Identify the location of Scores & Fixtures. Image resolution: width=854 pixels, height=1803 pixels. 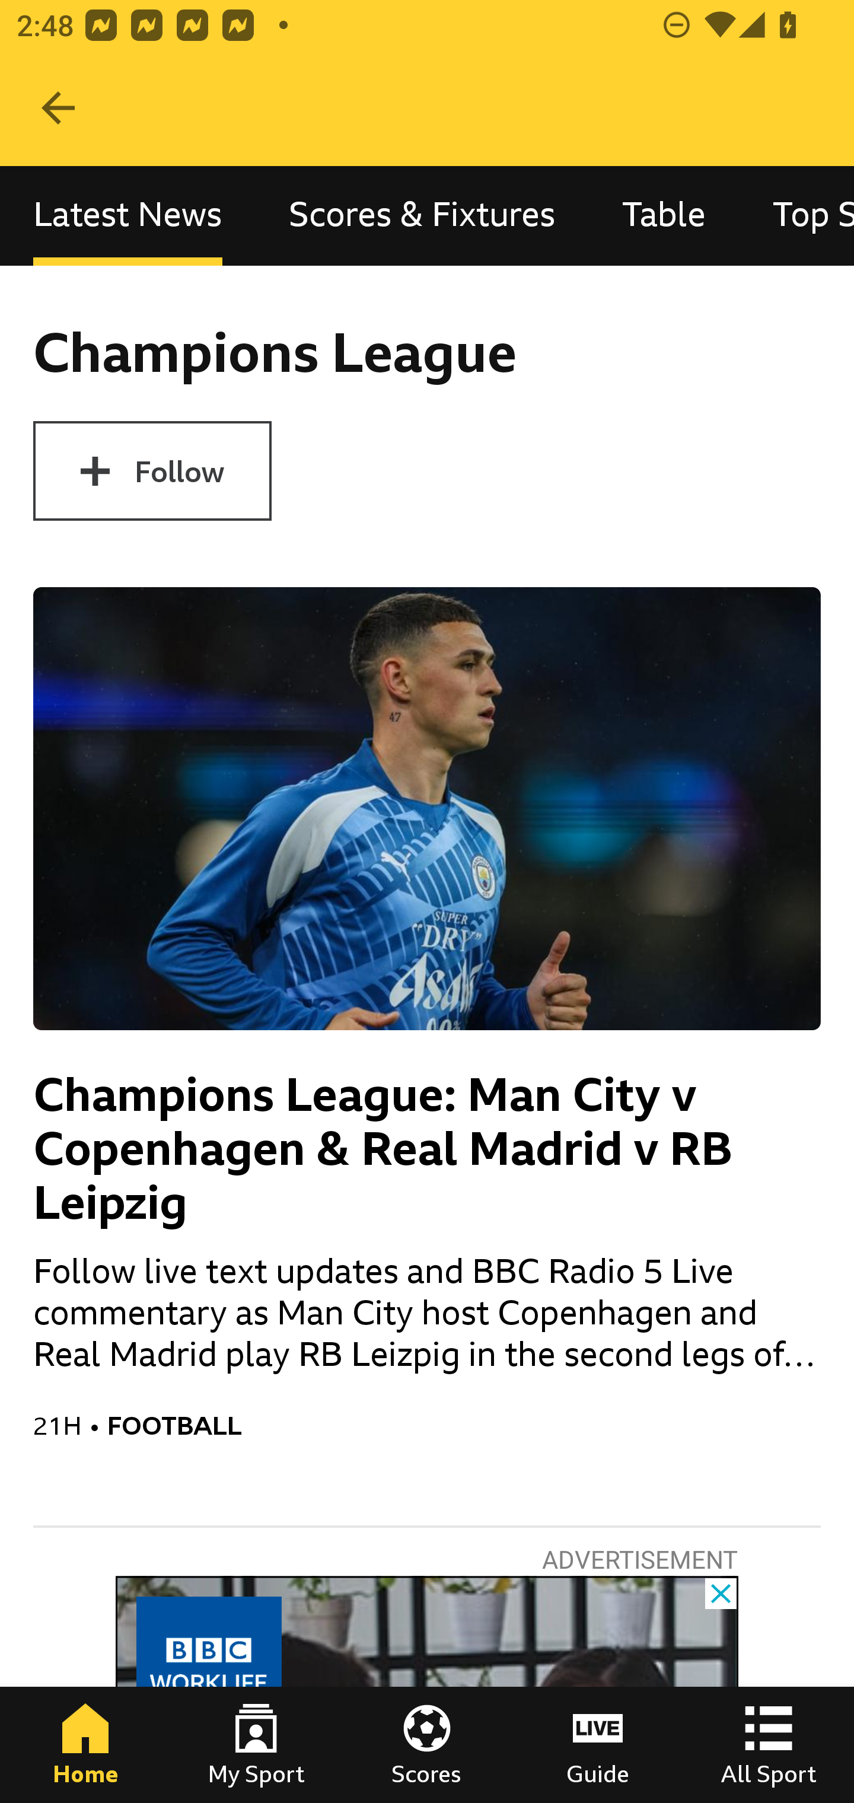
(422, 215).